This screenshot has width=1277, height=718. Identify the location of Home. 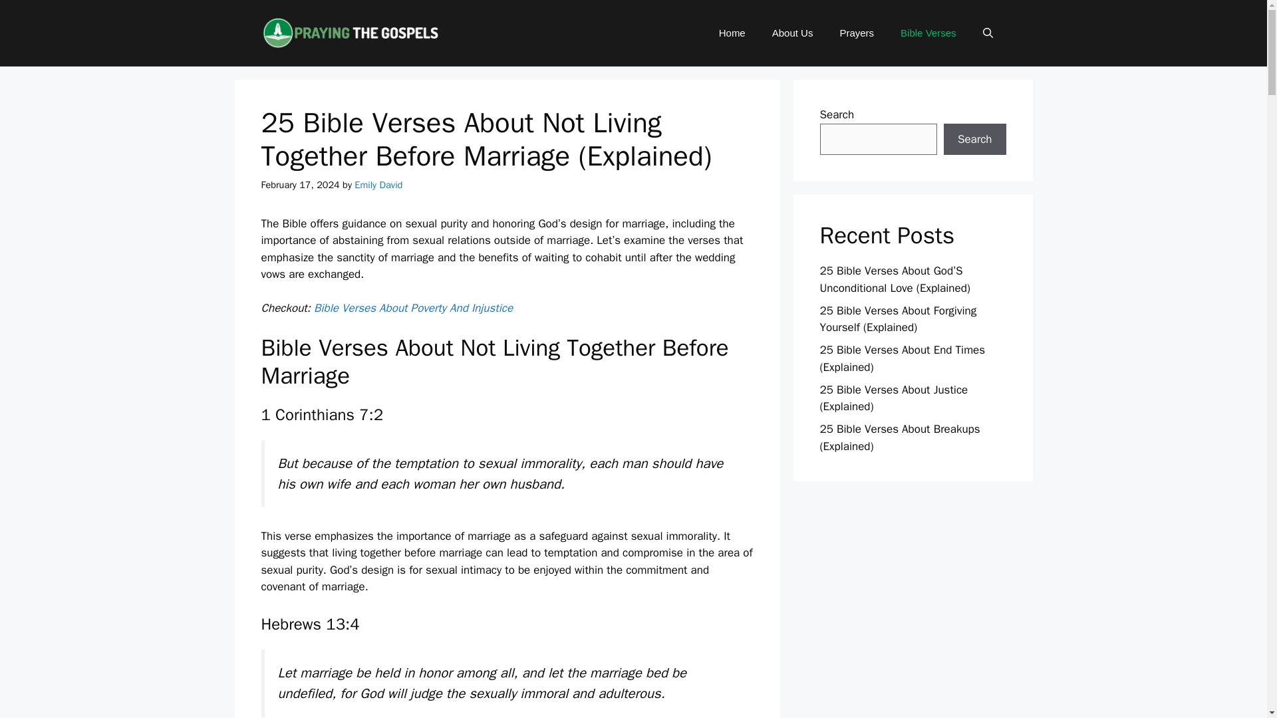
(732, 33).